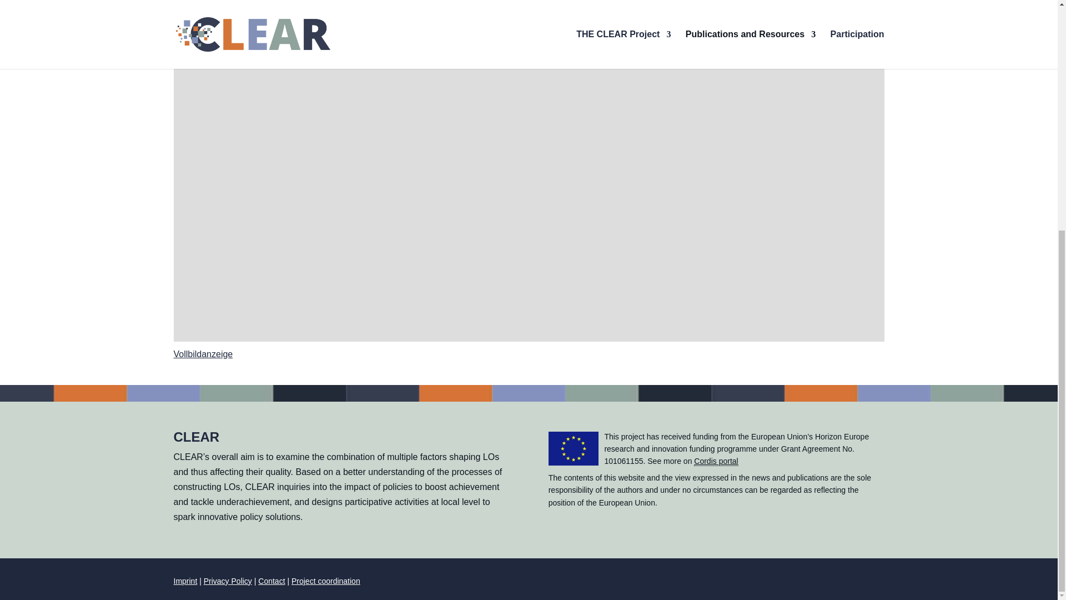 The image size is (1066, 600). Describe the element at coordinates (228, 581) in the screenshot. I see `Privacy Policy` at that location.